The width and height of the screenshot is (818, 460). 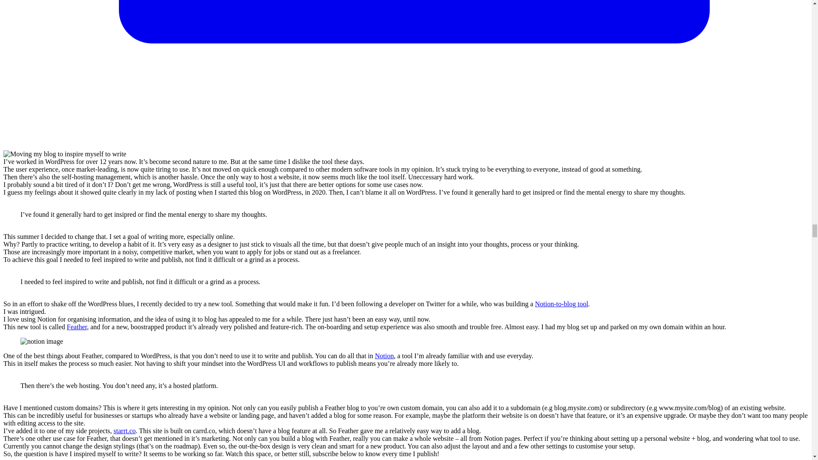 What do you see at coordinates (77, 327) in the screenshot?
I see `Feather` at bounding box center [77, 327].